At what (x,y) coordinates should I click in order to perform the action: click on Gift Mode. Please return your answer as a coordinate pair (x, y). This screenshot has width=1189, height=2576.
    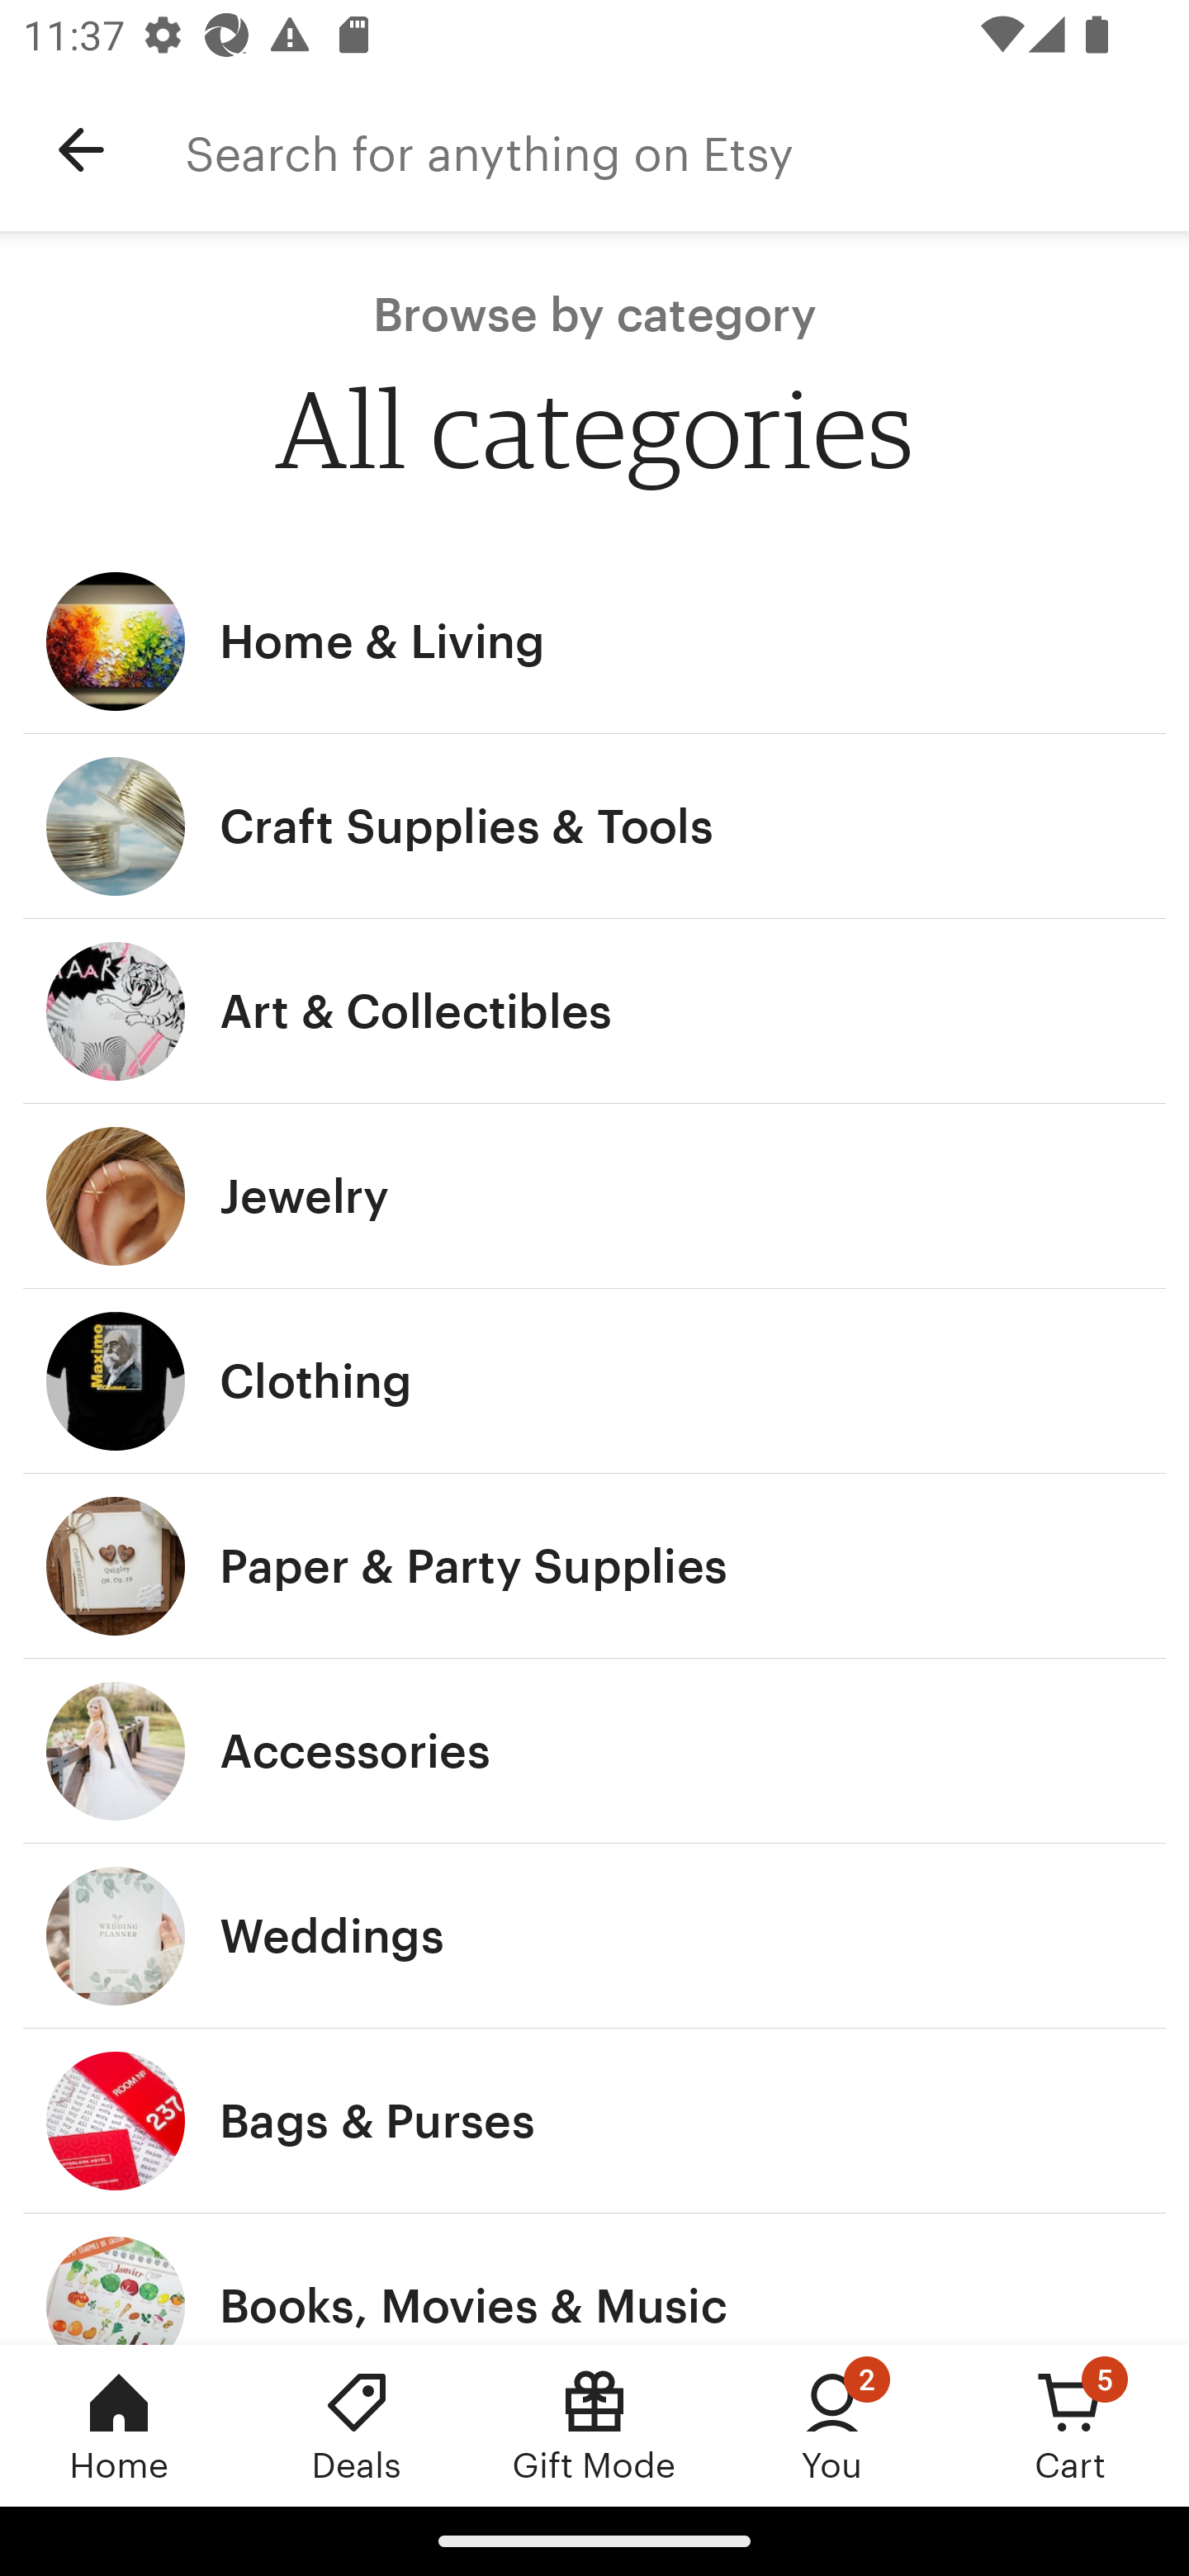
    Looking at the image, I should click on (594, 2425).